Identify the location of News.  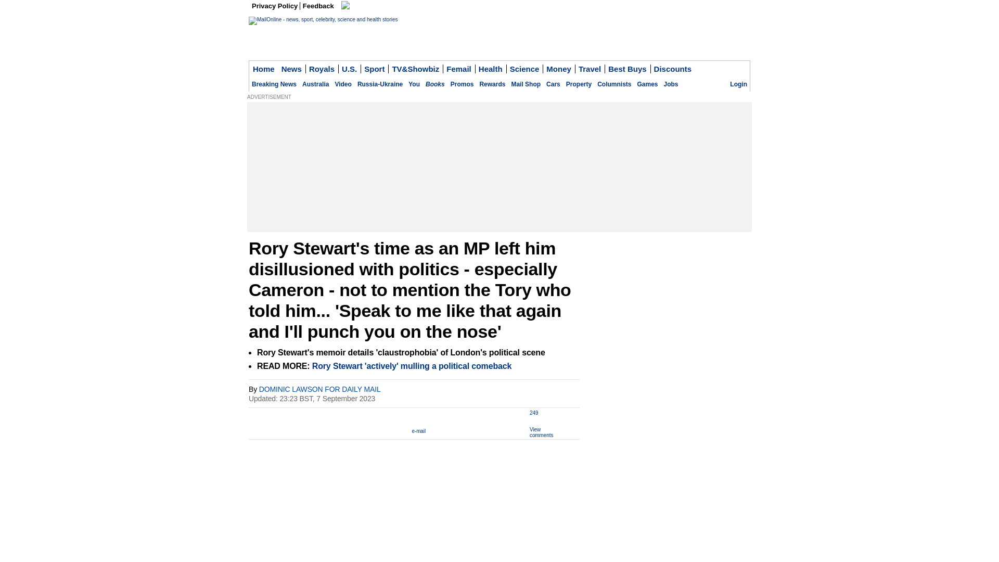
(292, 69).